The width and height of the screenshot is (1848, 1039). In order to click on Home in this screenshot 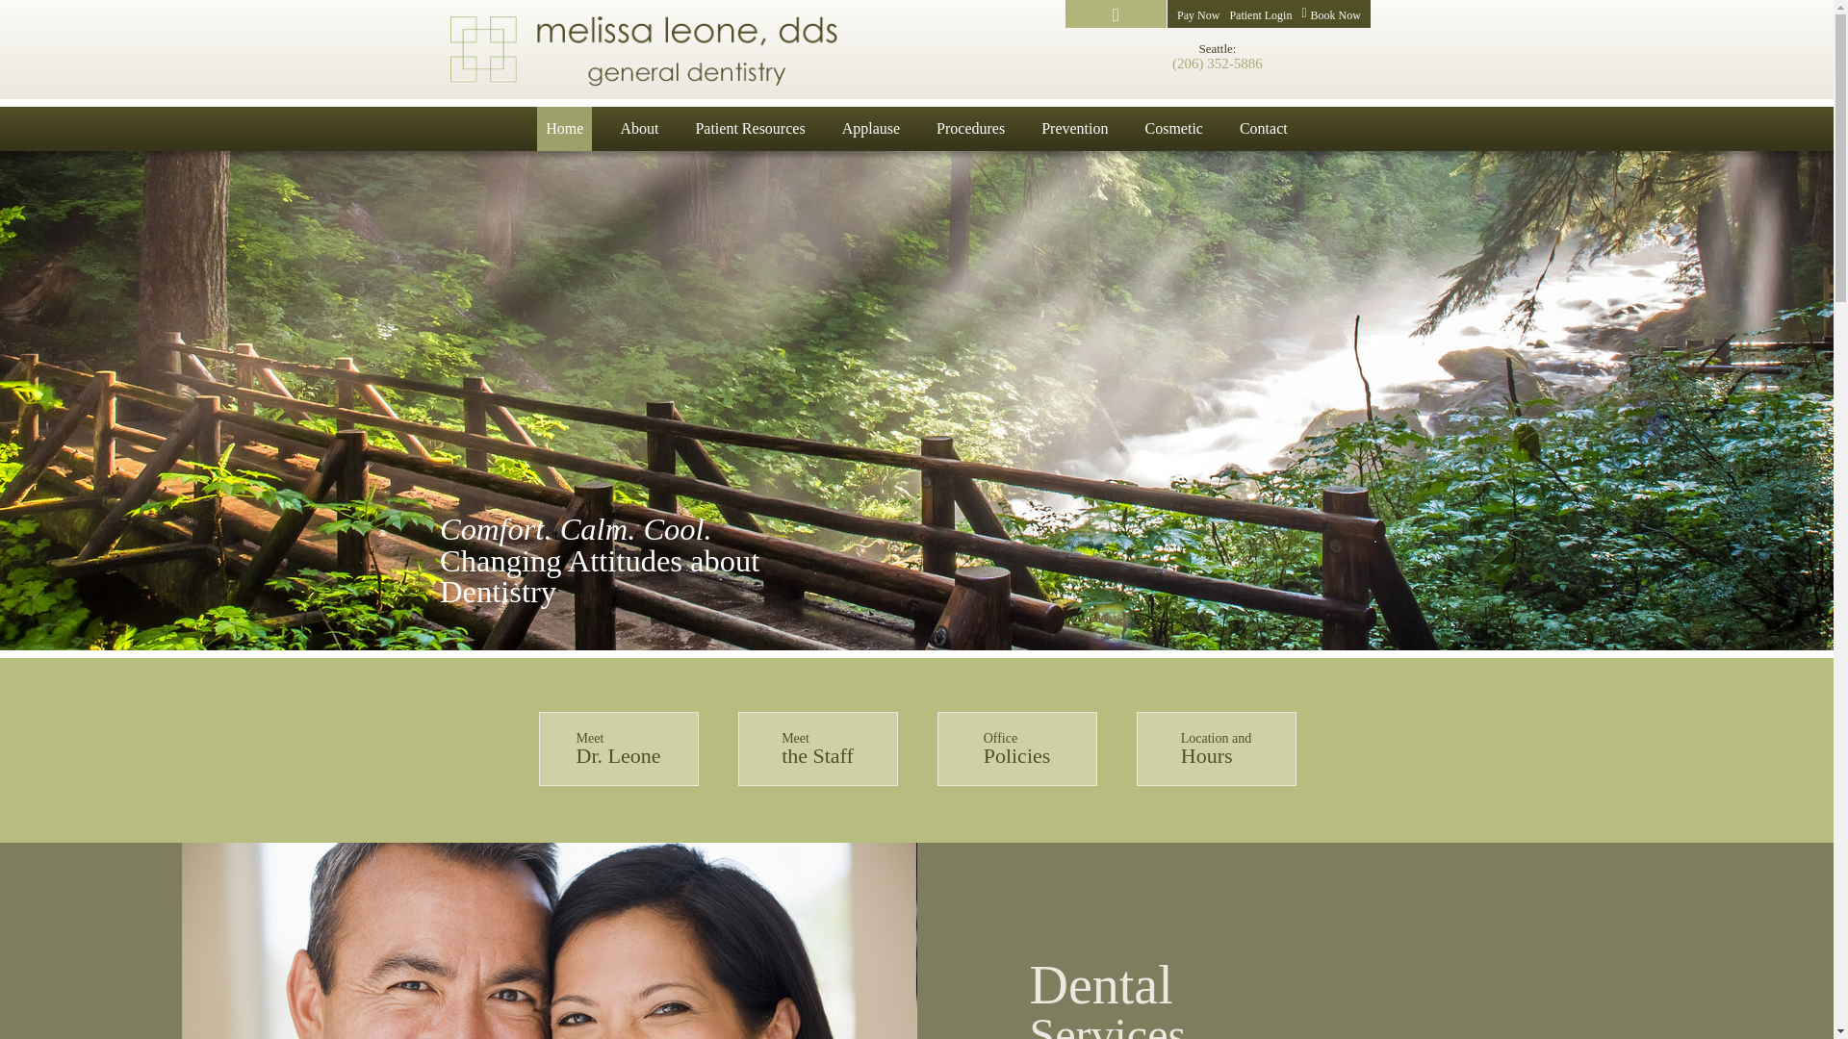, I will do `click(564, 129)`.